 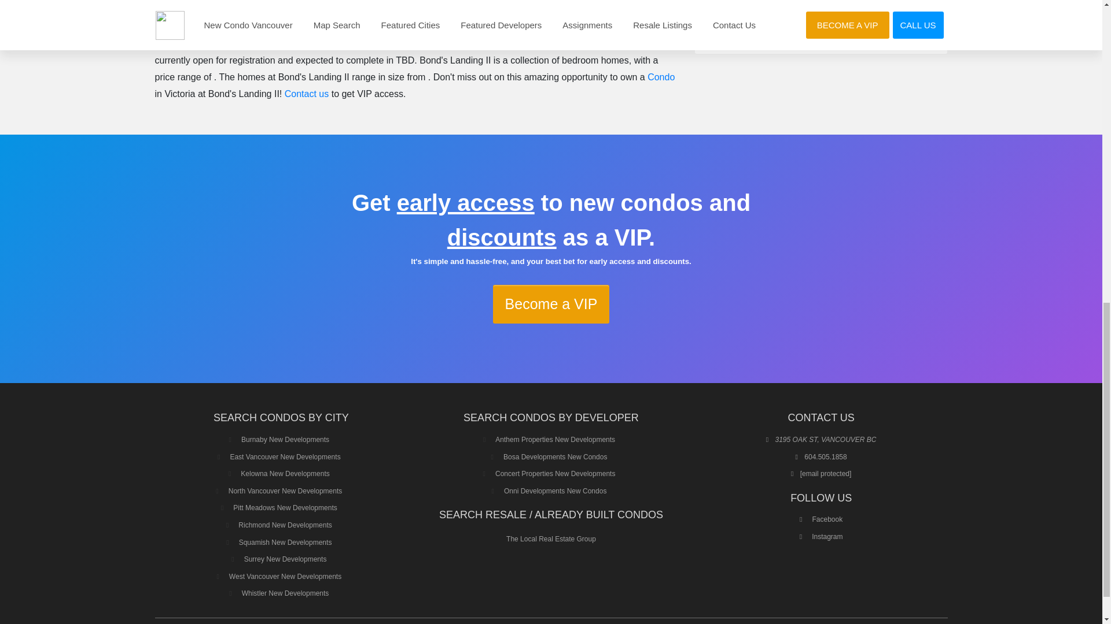 What do you see at coordinates (821, 519) in the screenshot?
I see `Facebook` at bounding box center [821, 519].